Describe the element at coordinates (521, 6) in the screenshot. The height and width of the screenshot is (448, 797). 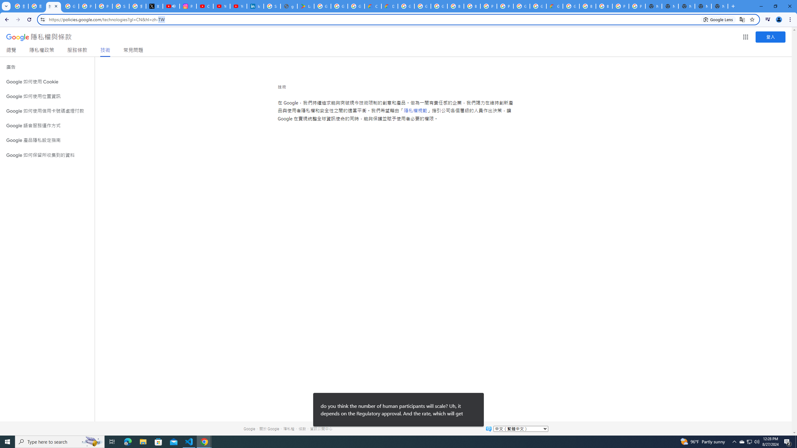
I see `Google Cloud Platform` at that location.